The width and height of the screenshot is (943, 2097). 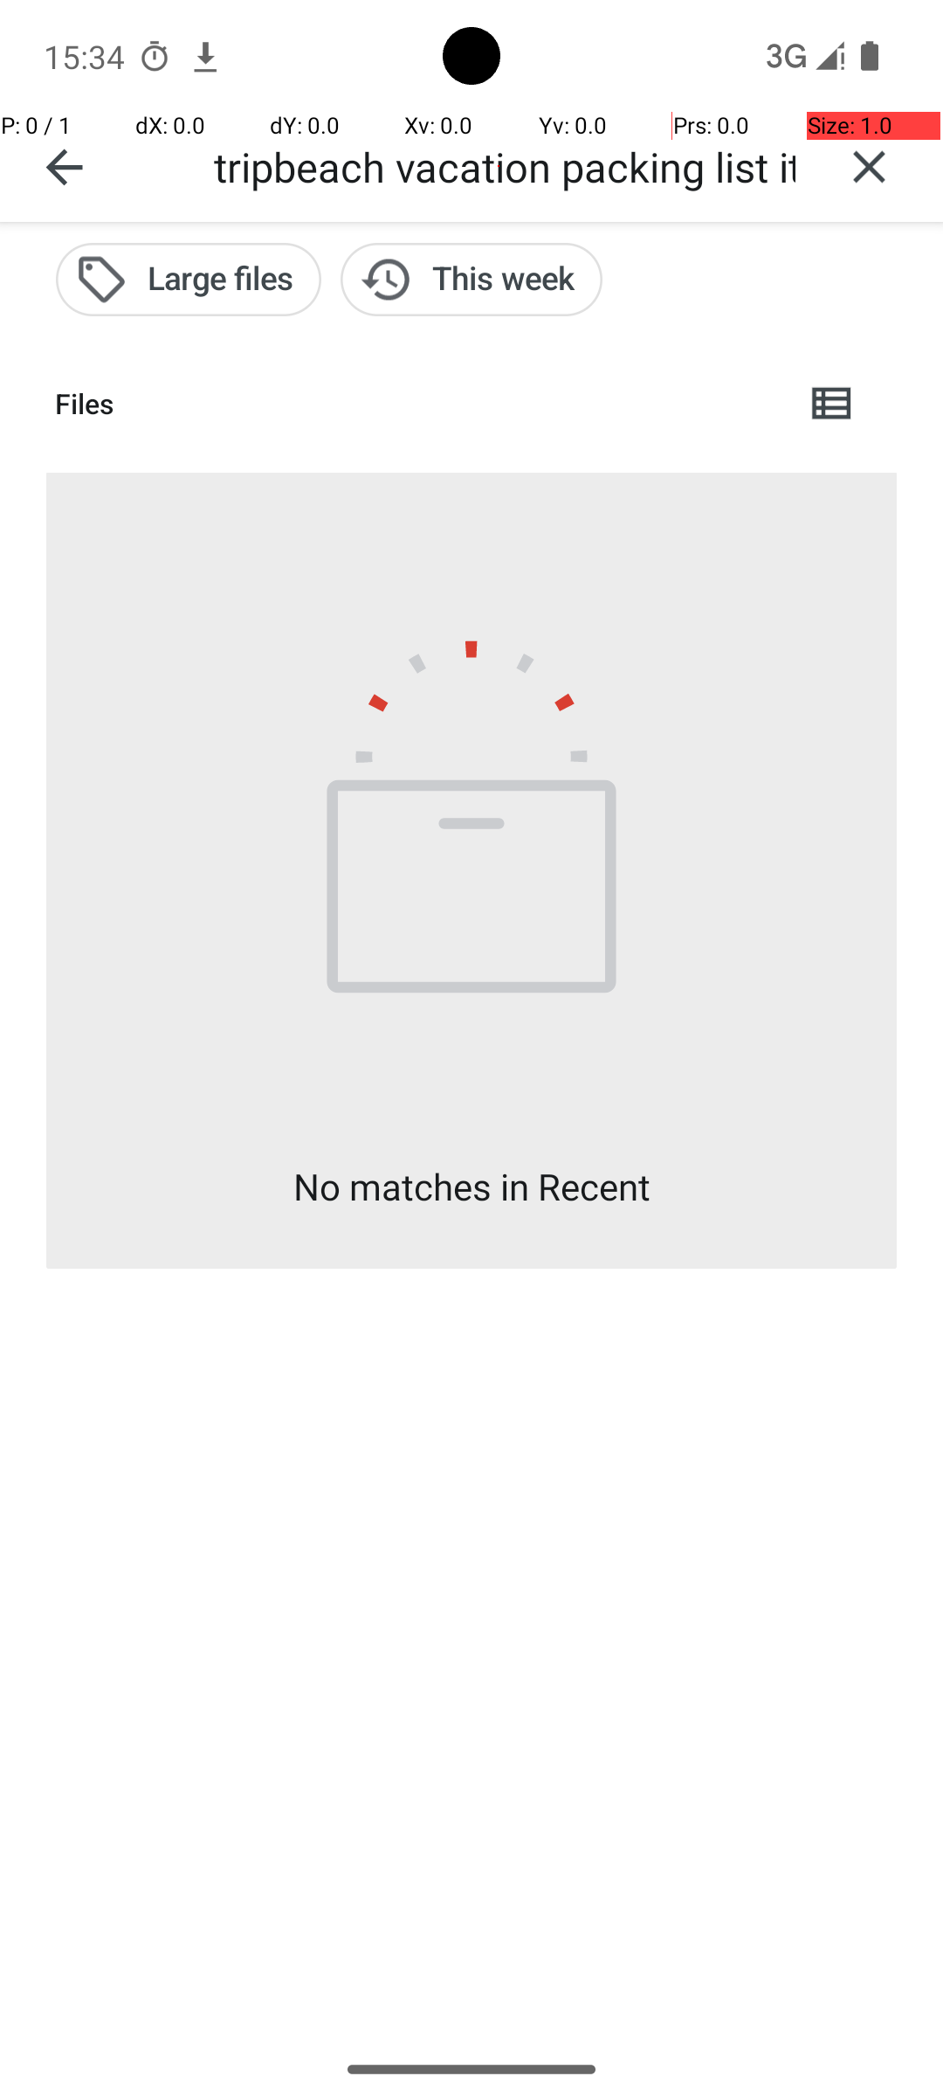 I want to click on summer vacatiobeach tripbeach vacation packing list itineraryn plans, so click(x=499, y=166).